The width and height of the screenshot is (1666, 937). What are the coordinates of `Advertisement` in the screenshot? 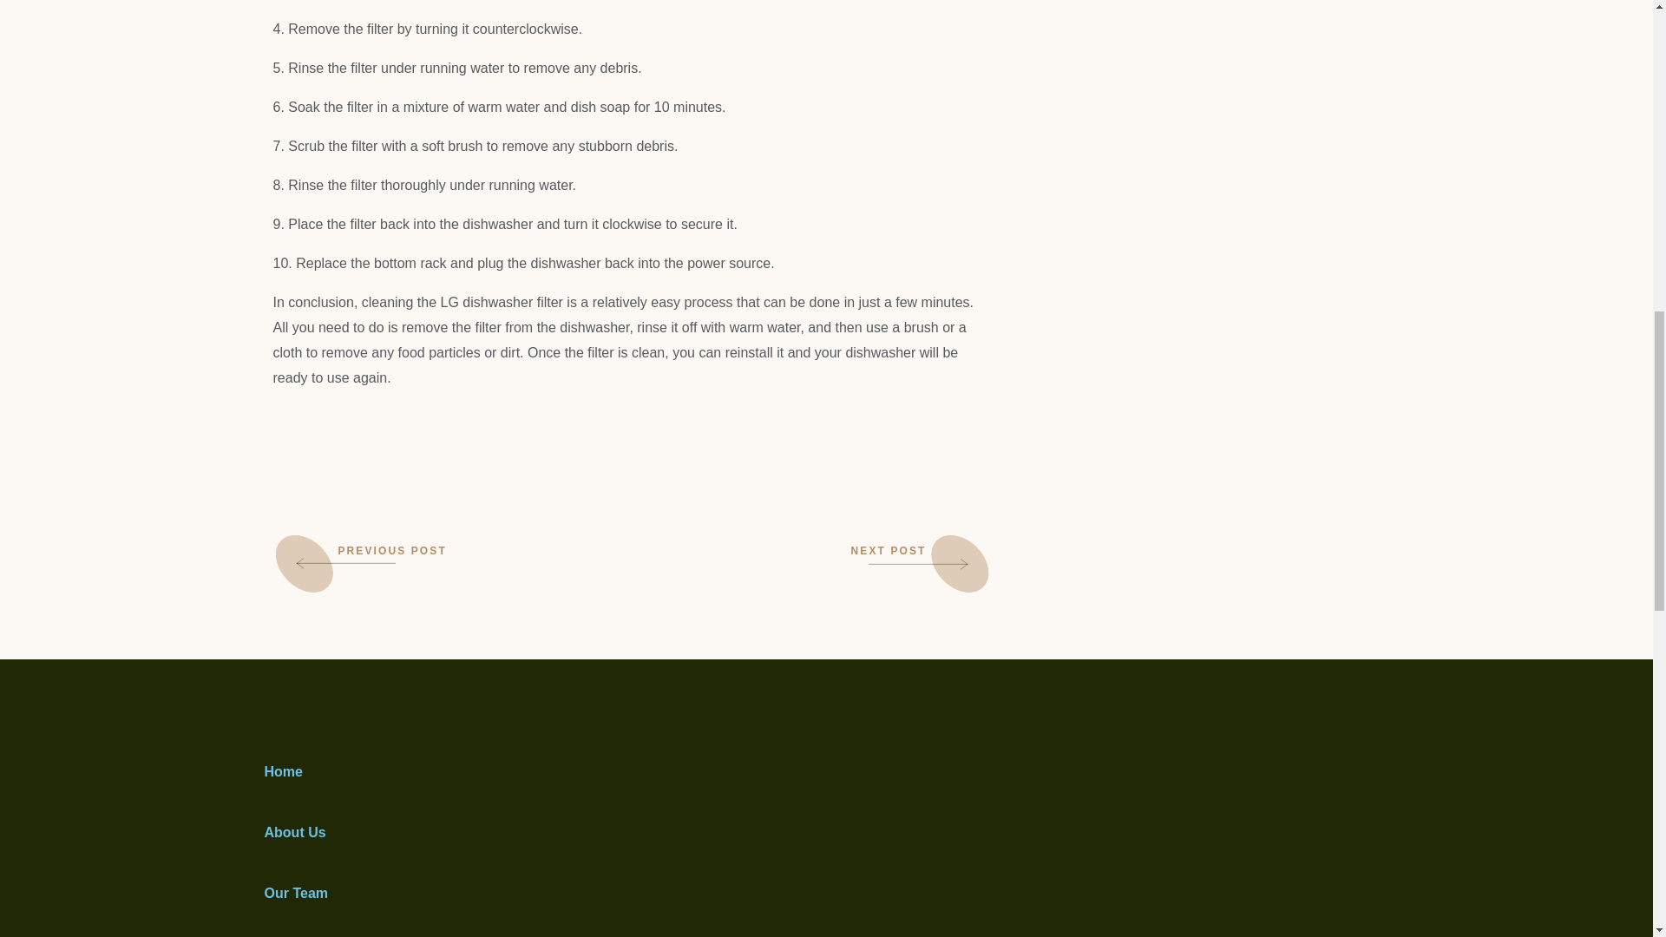 It's located at (1215, 14).